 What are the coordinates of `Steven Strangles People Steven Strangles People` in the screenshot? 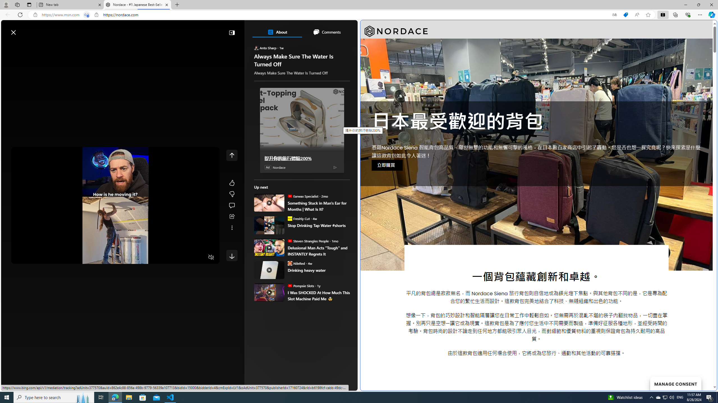 It's located at (308, 241).